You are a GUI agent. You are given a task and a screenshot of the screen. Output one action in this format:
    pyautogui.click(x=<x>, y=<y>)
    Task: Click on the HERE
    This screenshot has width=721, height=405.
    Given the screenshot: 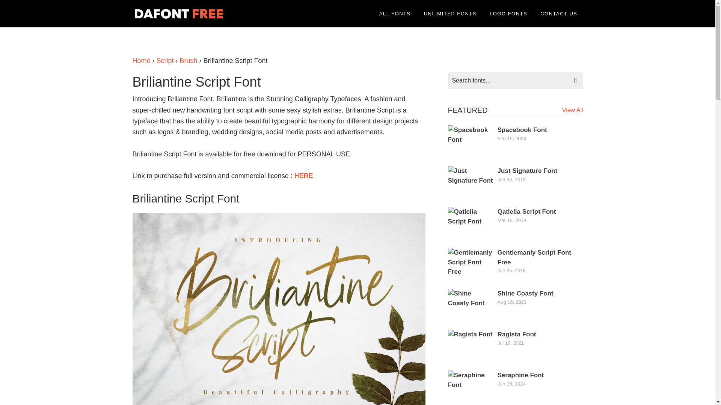 What is the action you would take?
    pyautogui.click(x=303, y=176)
    